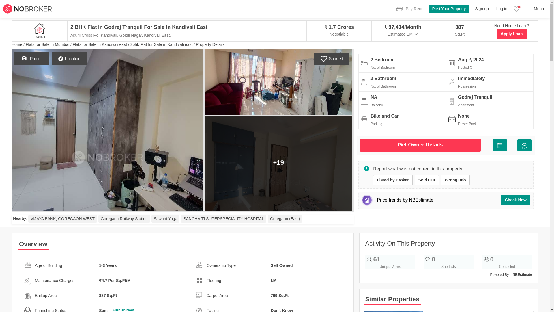 The image size is (554, 312). What do you see at coordinates (165, 219) in the screenshot?
I see `Sawant Yoga` at bounding box center [165, 219].